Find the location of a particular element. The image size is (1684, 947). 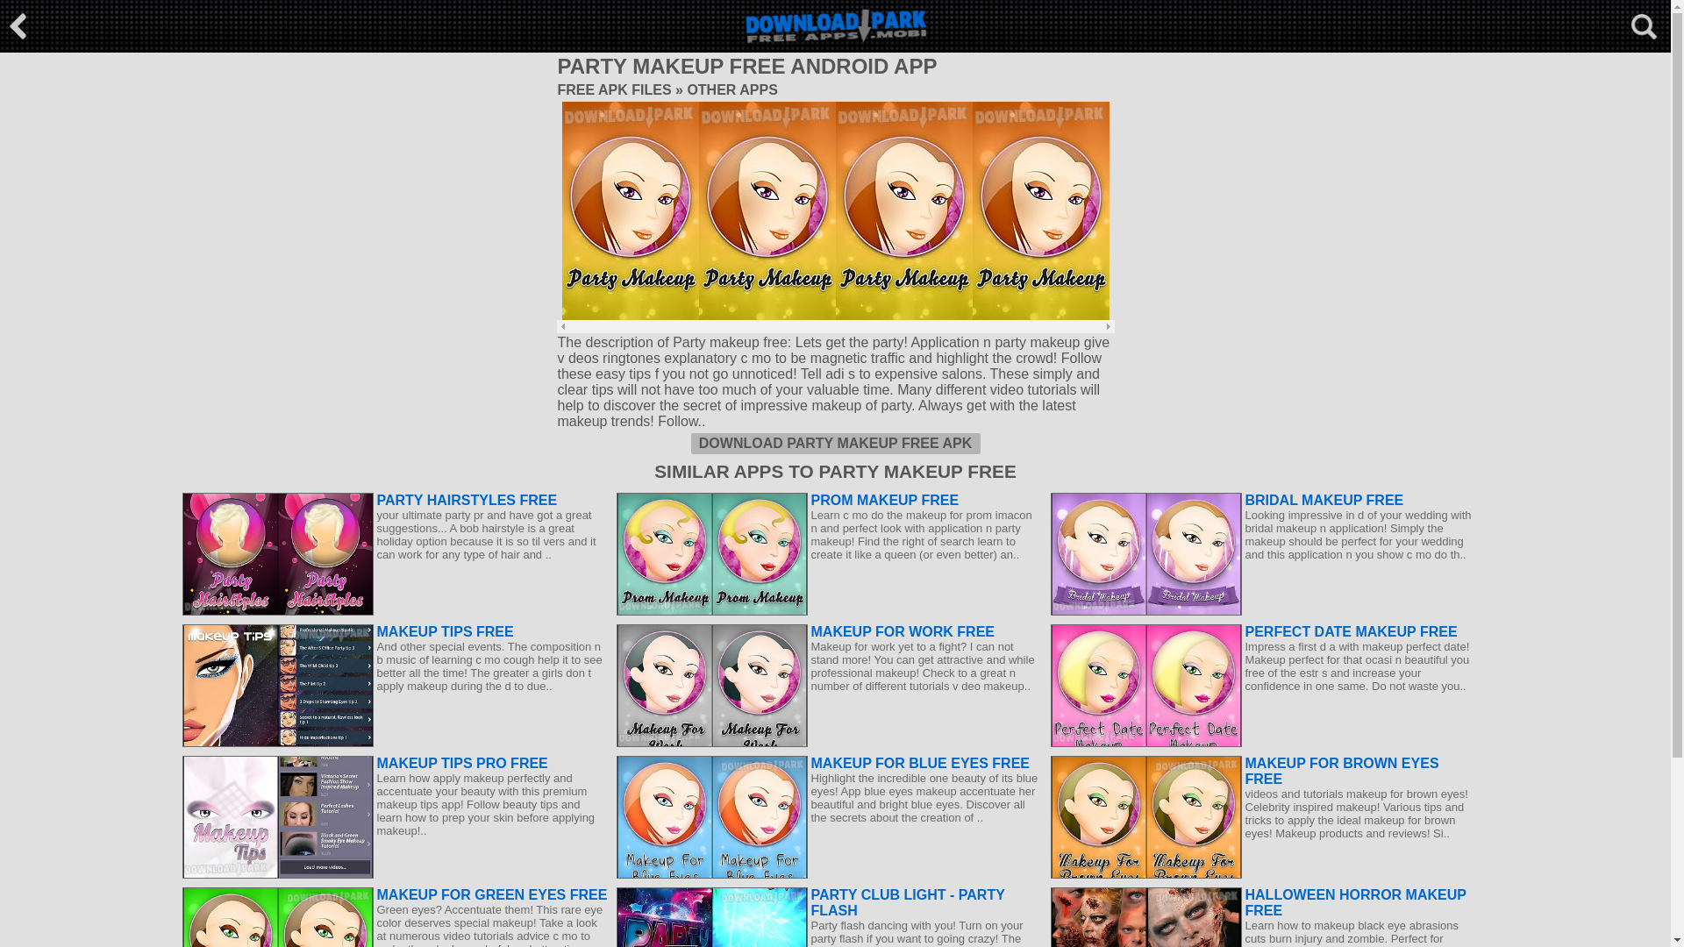

MAKEUP FOR GREEN EYES FREE is located at coordinates (395, 894).